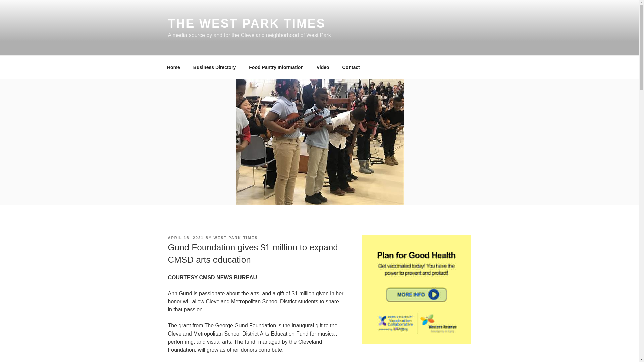  Describe the element at coordinates (351, 67) in the screenshot. I see `Contact` at that location.